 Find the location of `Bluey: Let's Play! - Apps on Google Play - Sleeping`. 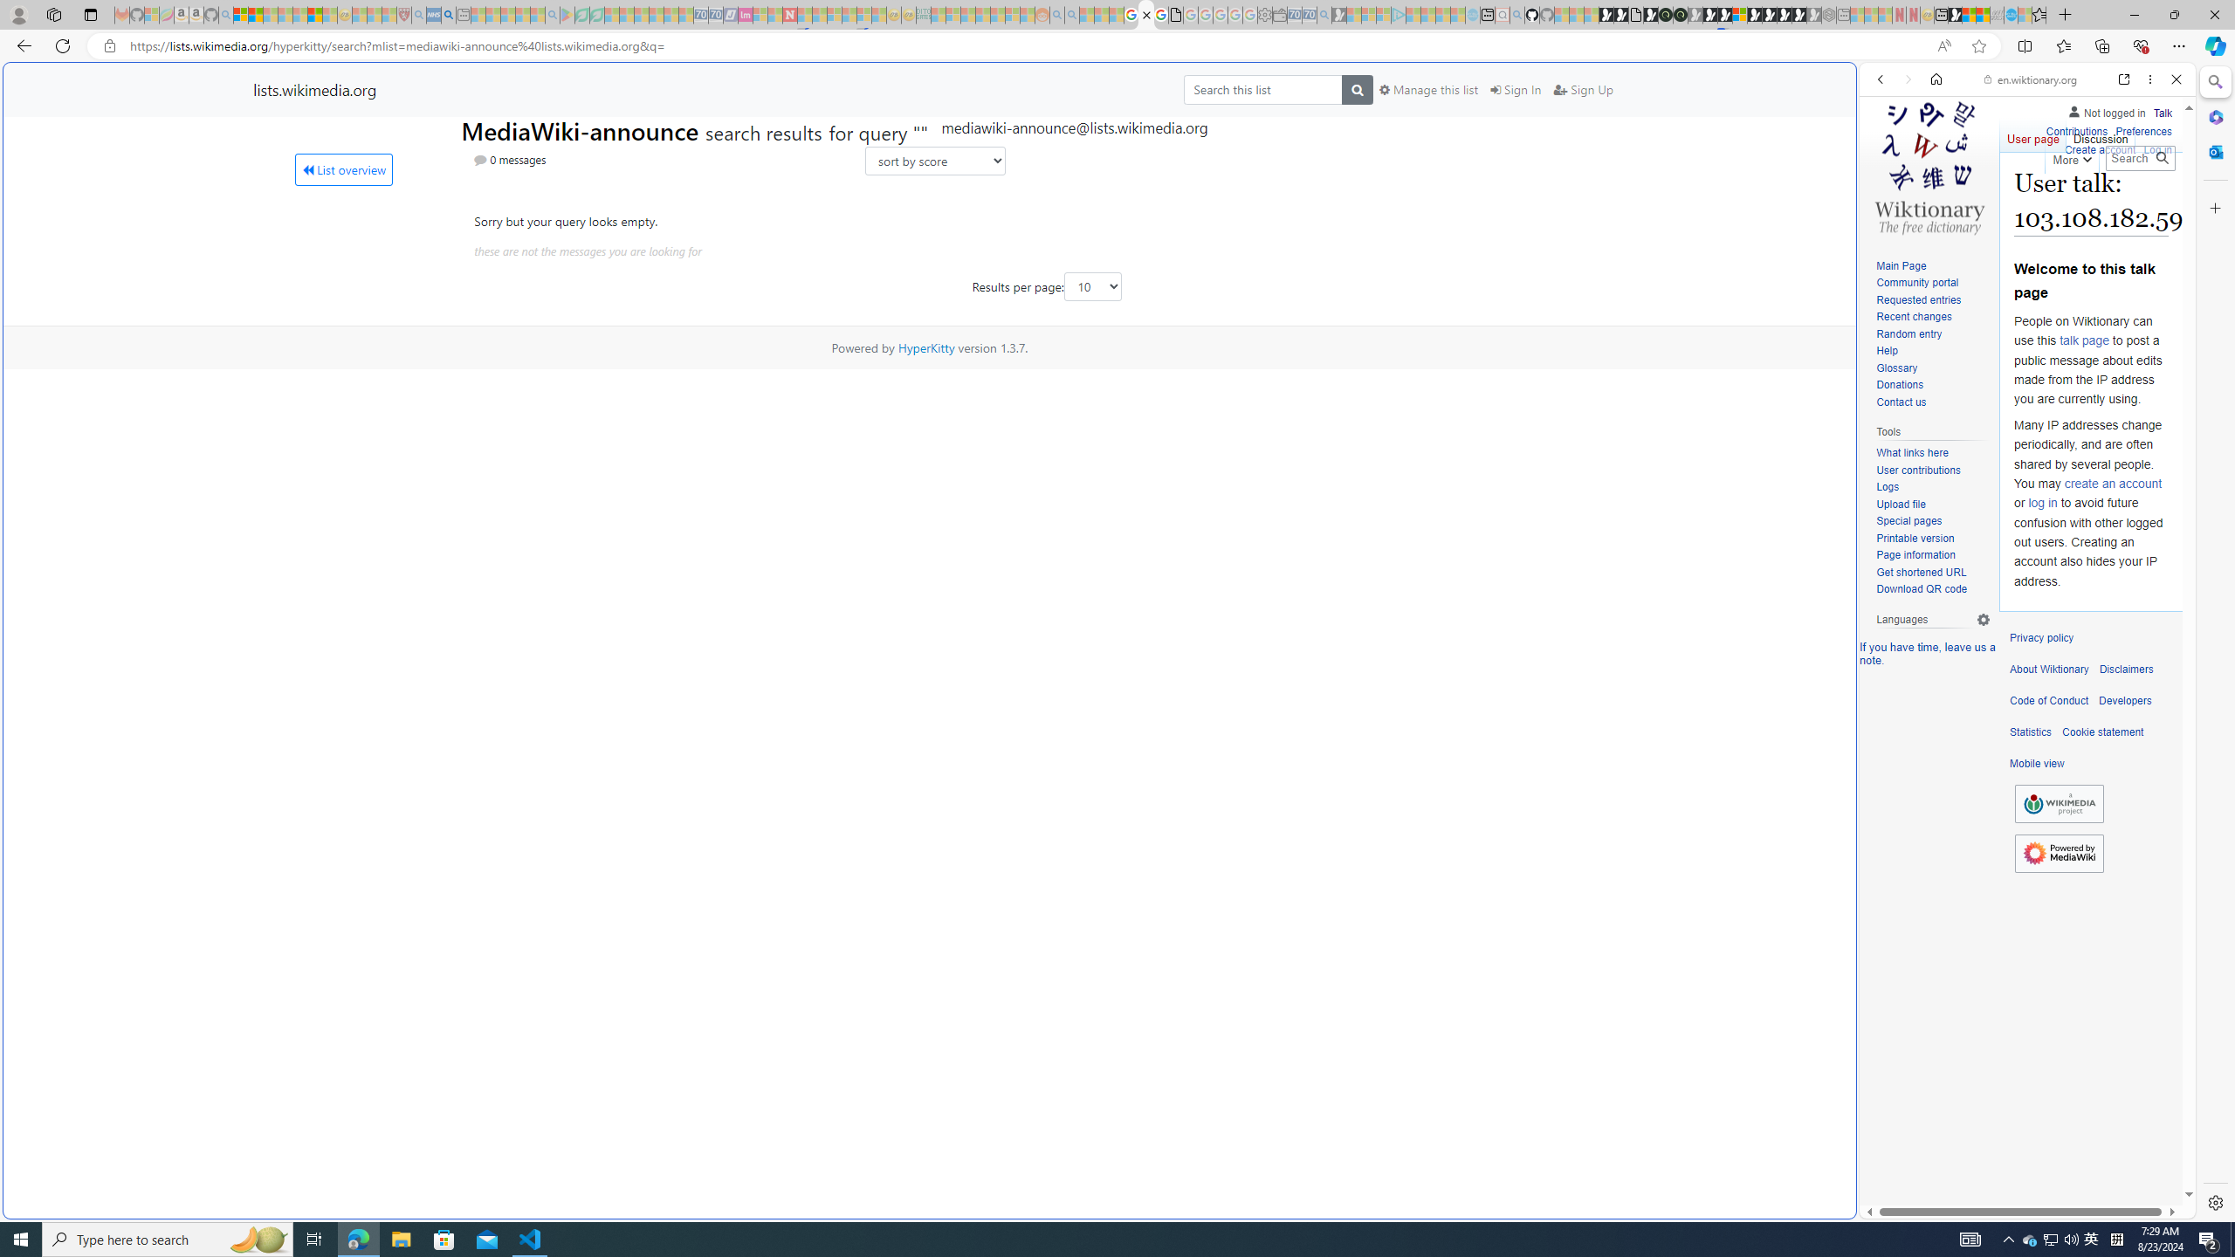

Bluey: Let's Play! - Apps on Google Play - Sleeping is located at coordinates (567, 15).